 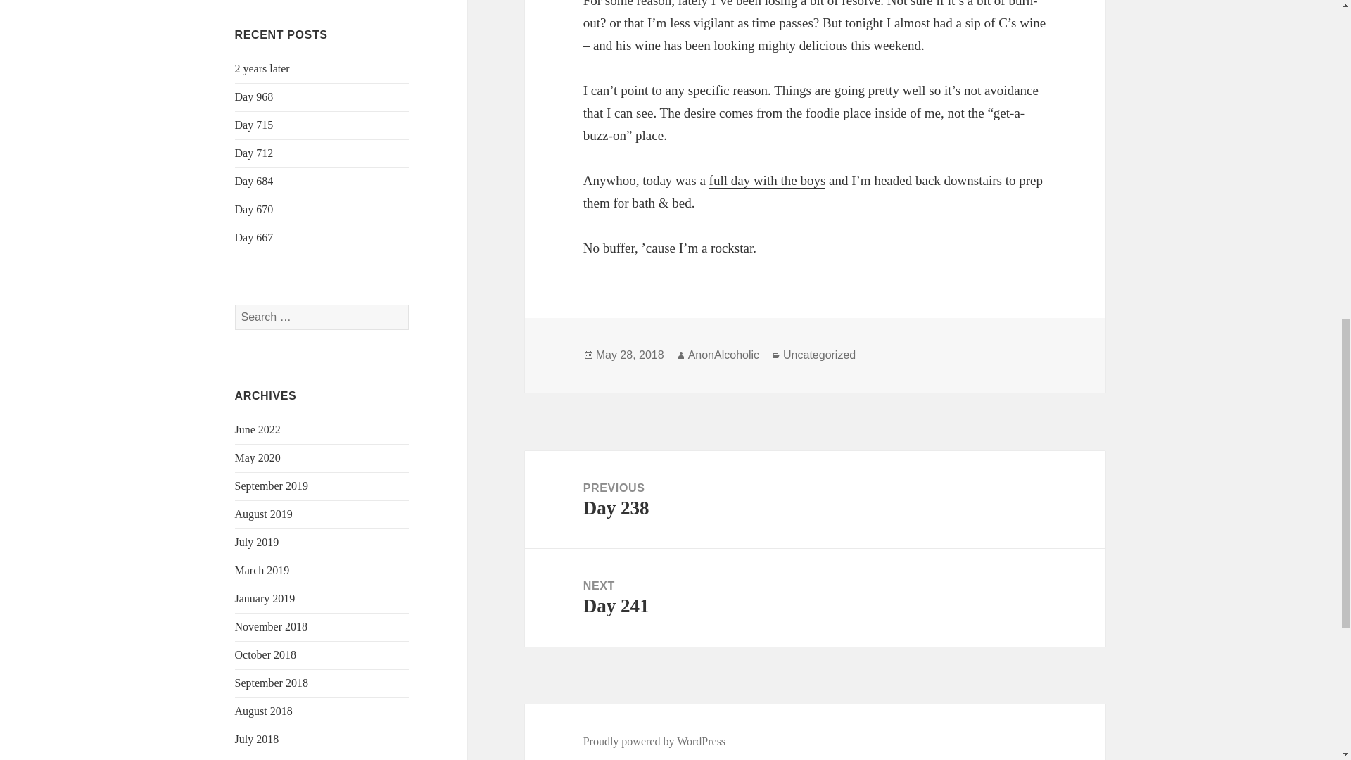 I want to click on June 2022, so click(x=258, y=429).